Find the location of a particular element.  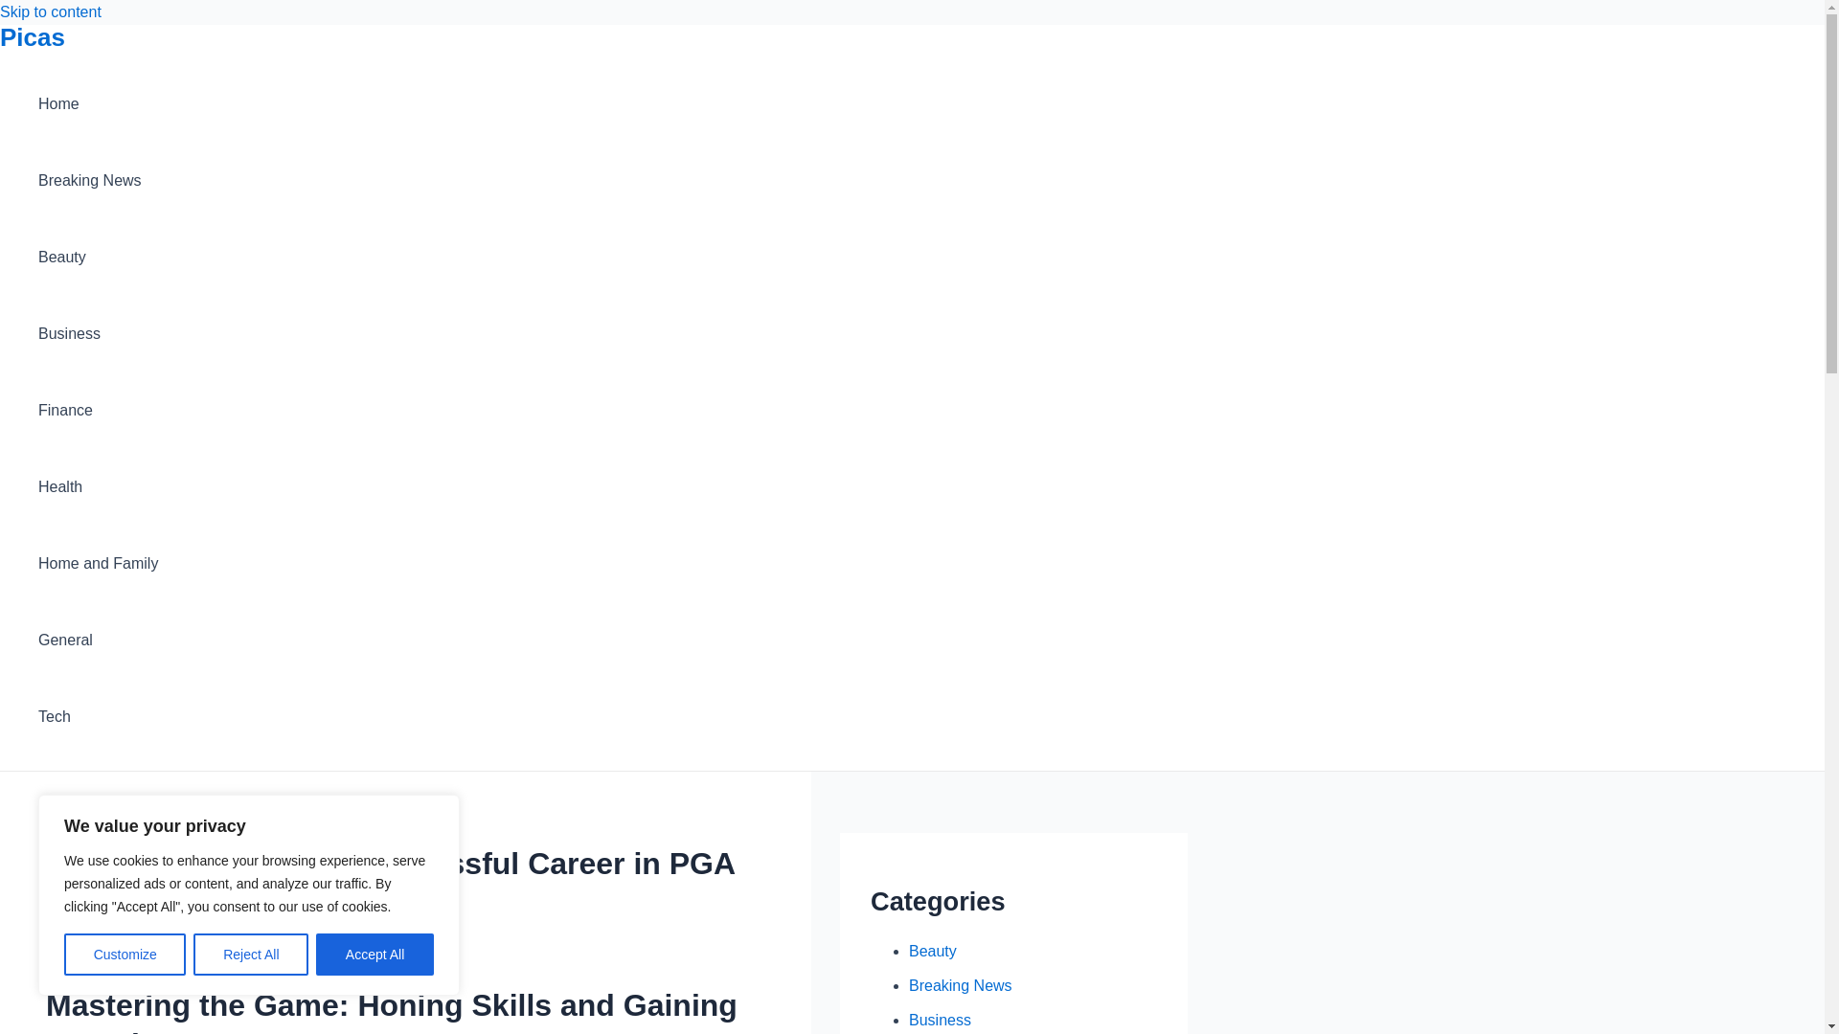

Breaking News is located at coordinates (960, 984).